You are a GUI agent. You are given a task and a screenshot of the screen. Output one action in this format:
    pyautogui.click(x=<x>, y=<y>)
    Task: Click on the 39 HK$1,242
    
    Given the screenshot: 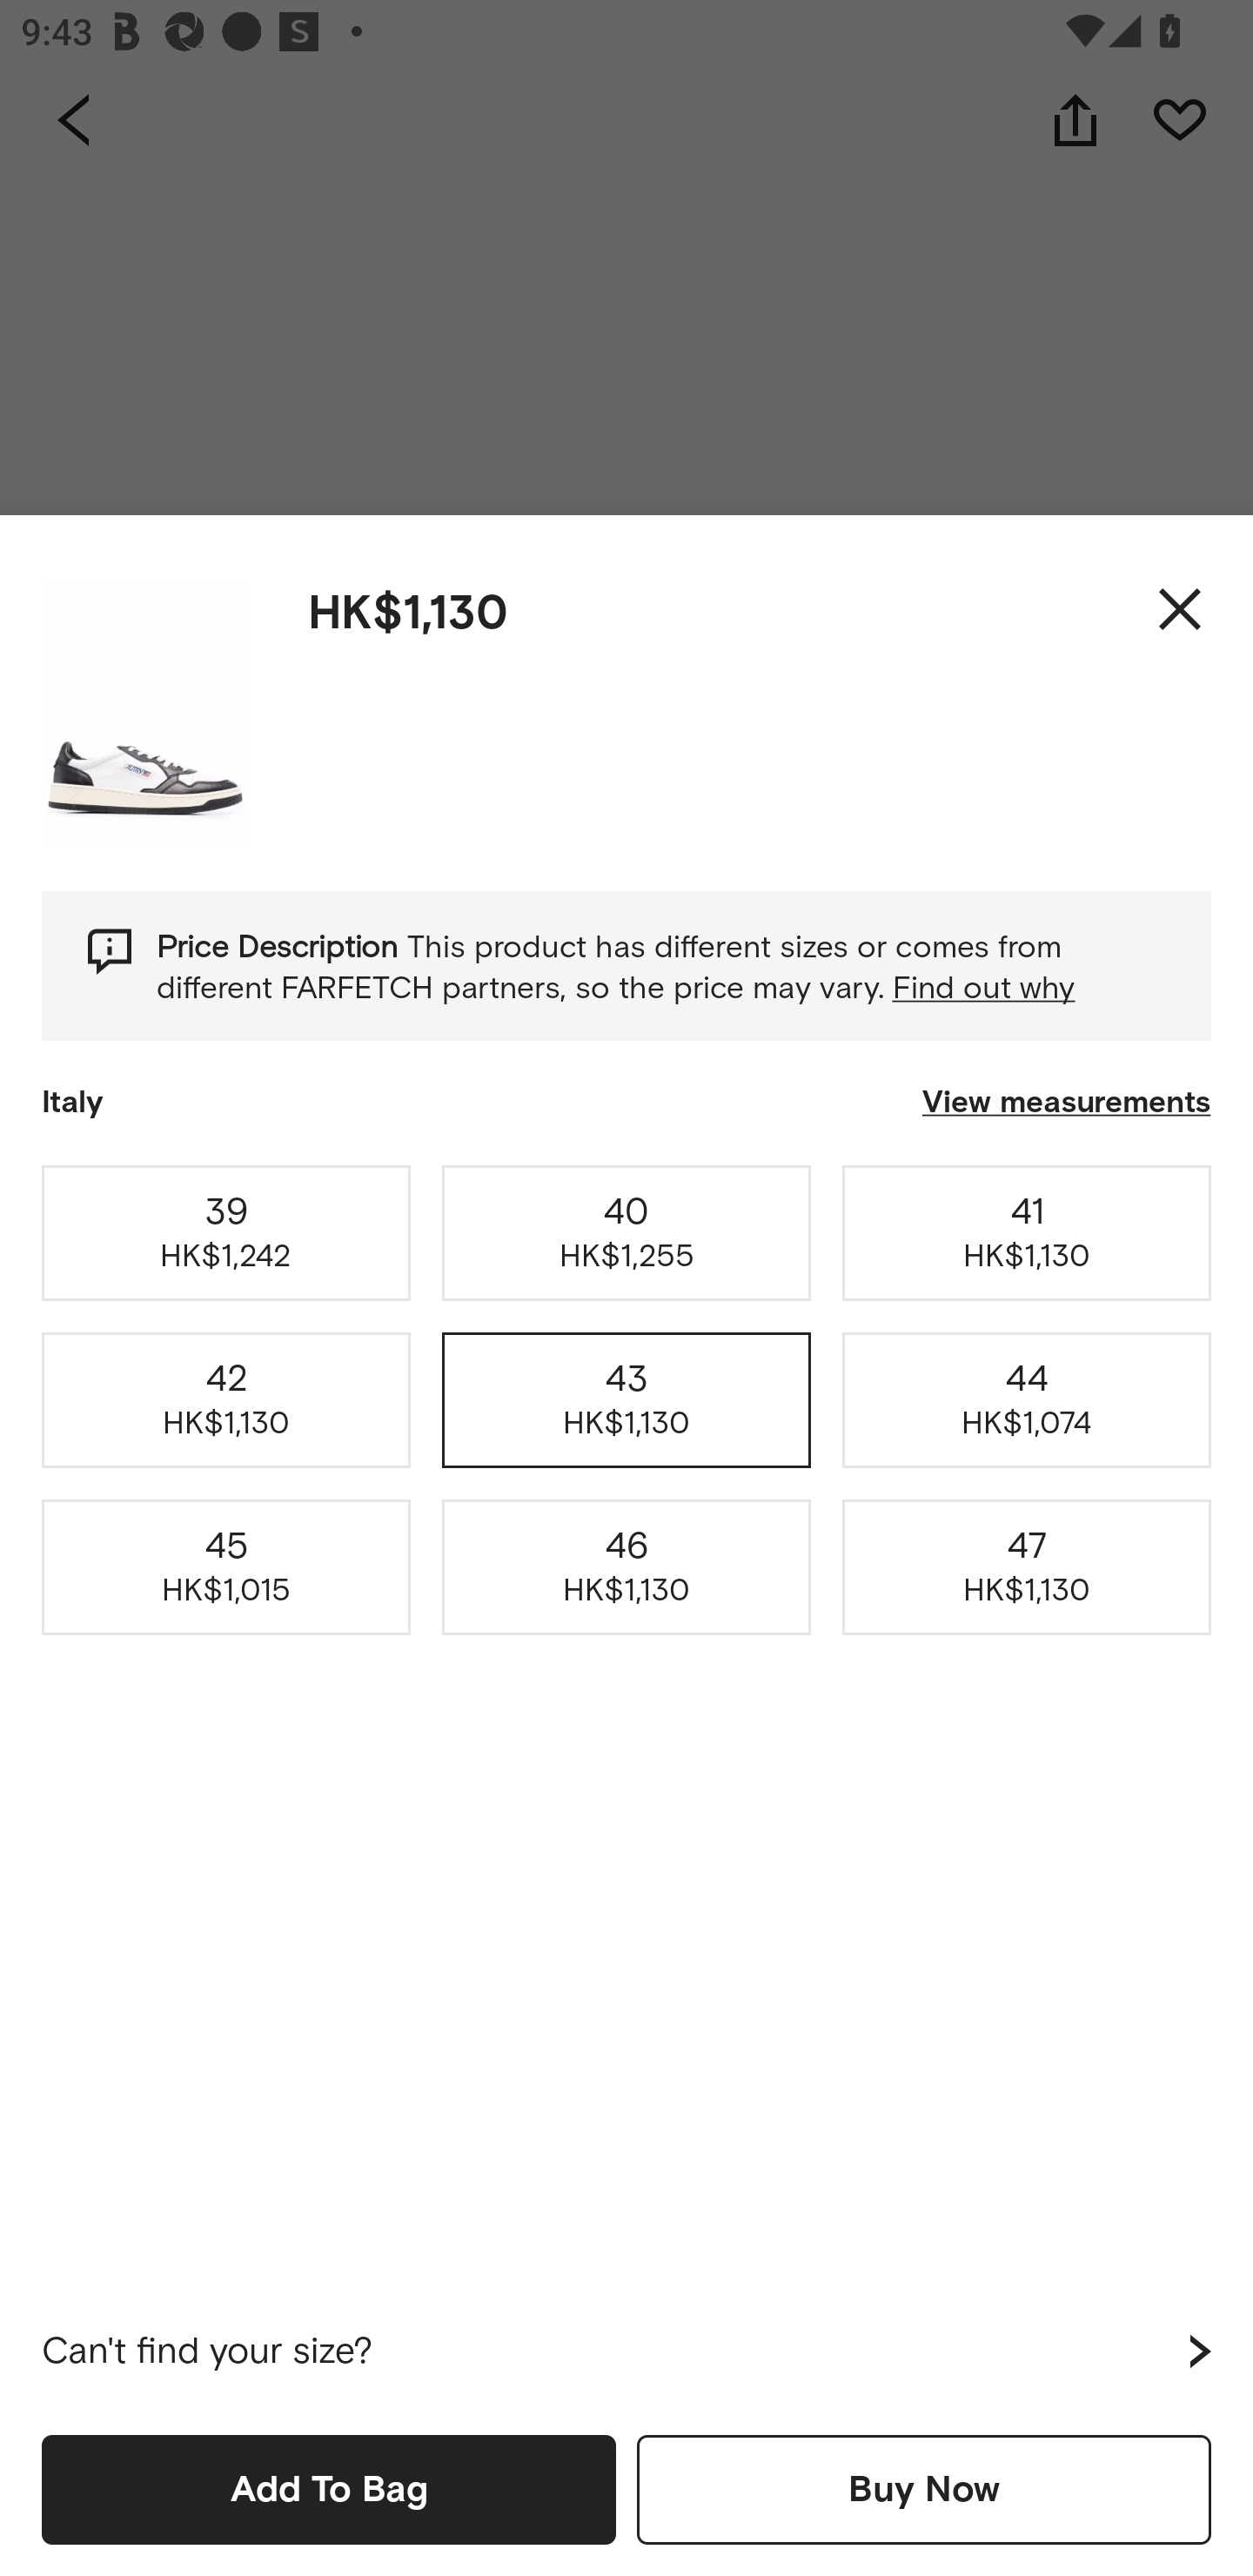 What is the action you would take?
    pyautogui.click(x=226, y=1232)
    